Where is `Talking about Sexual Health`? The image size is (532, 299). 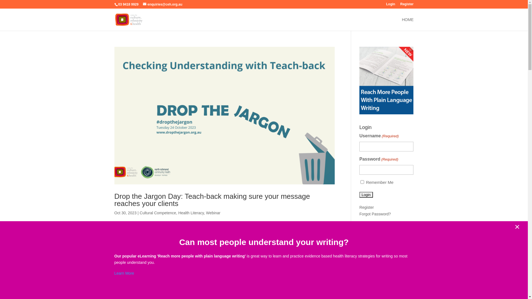
Talking about Sexual Health is located at coordinates (383, 258).